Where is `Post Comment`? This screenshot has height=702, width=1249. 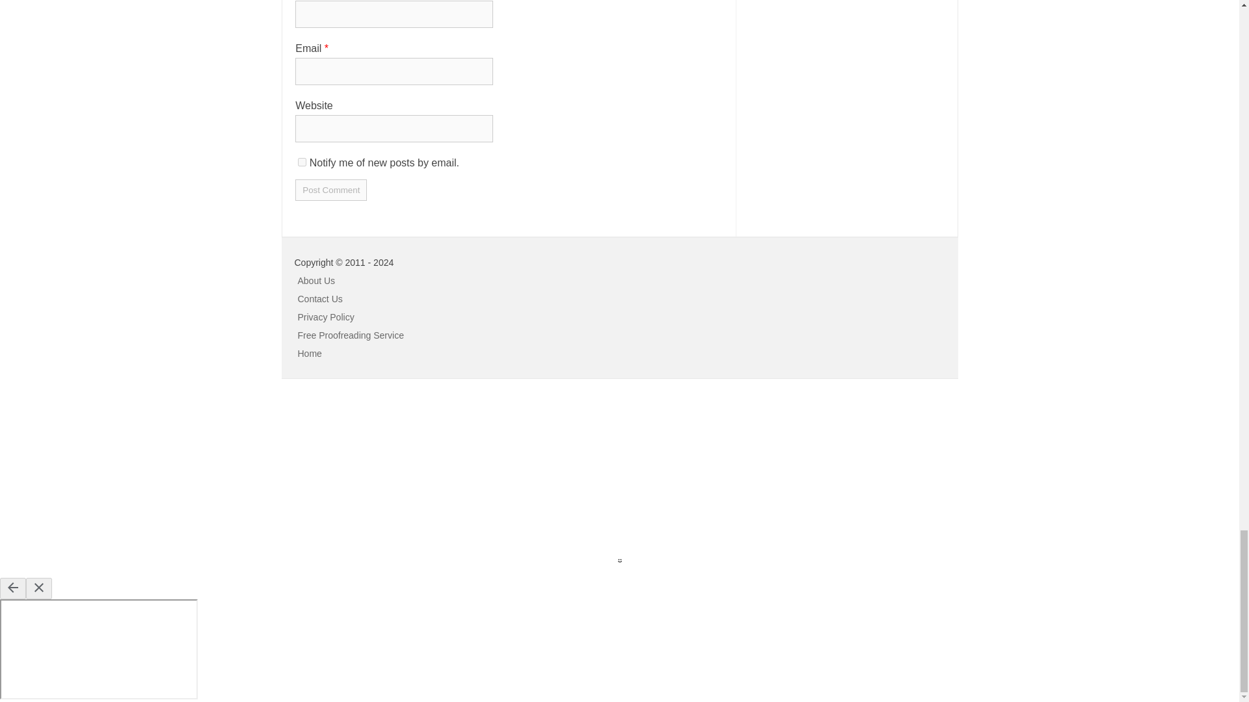
Post Comment is located at coordinates (330, 190).